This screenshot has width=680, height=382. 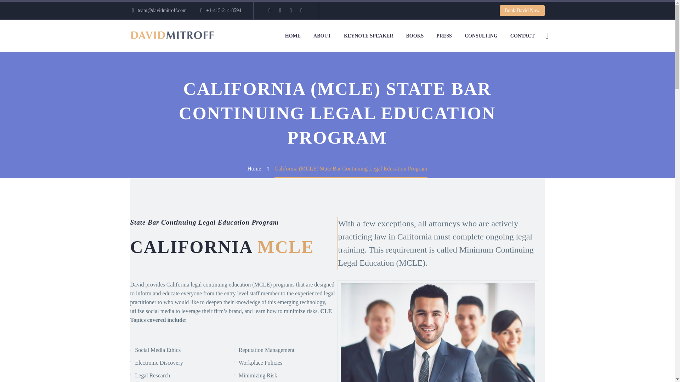 What do you see at coordinates (293, 36) in the screenshot?
I see `HOME` at bounding box center [293, 36].